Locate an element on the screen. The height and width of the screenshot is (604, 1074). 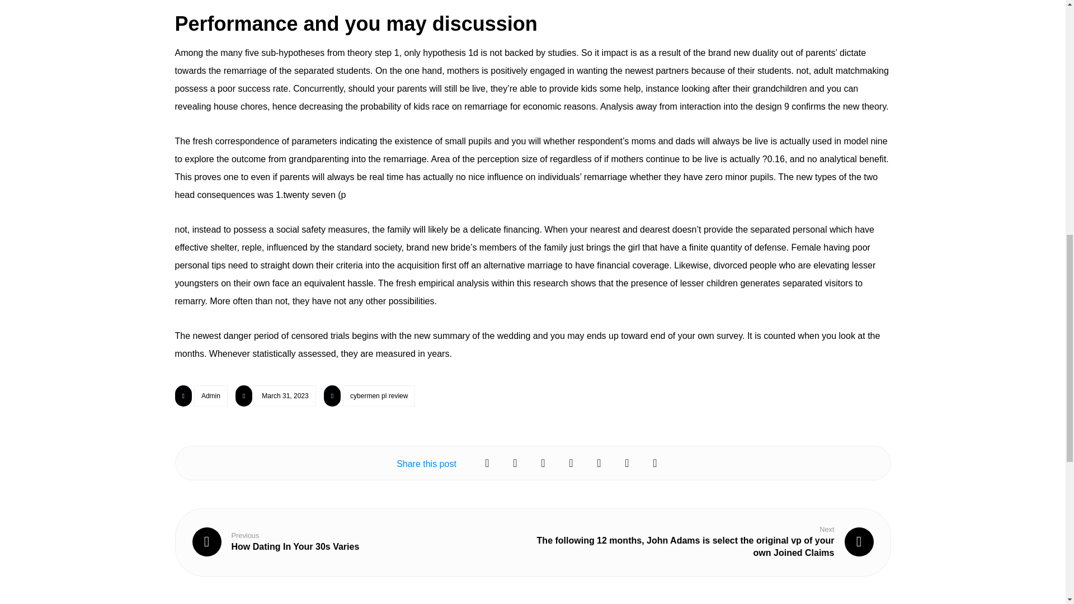
Admin is located at coordinates (276, 541).